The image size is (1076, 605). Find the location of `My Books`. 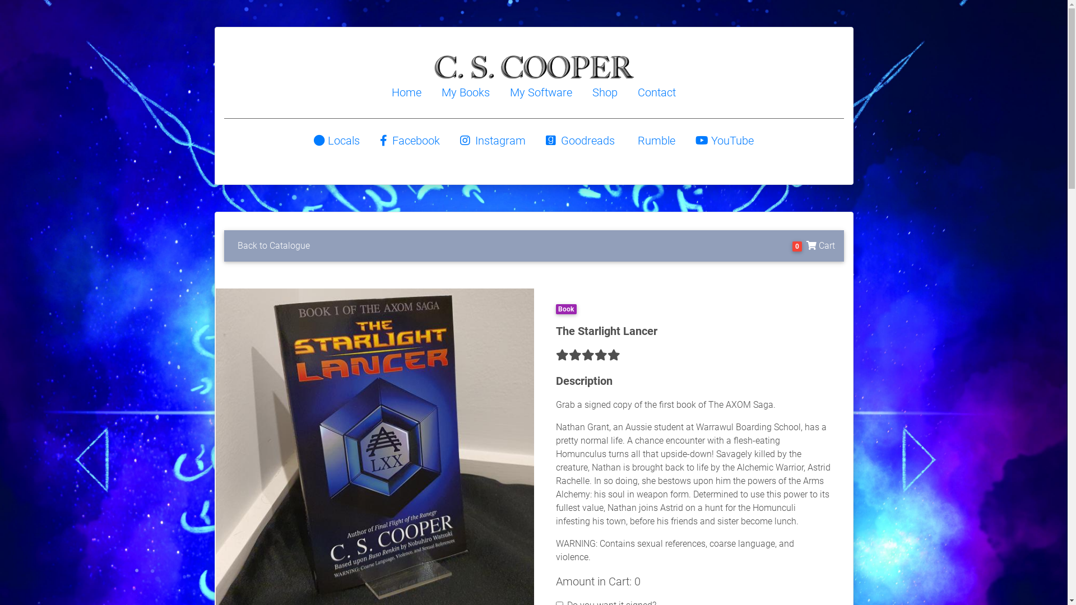

My Books is located at coordinates (466, 92).